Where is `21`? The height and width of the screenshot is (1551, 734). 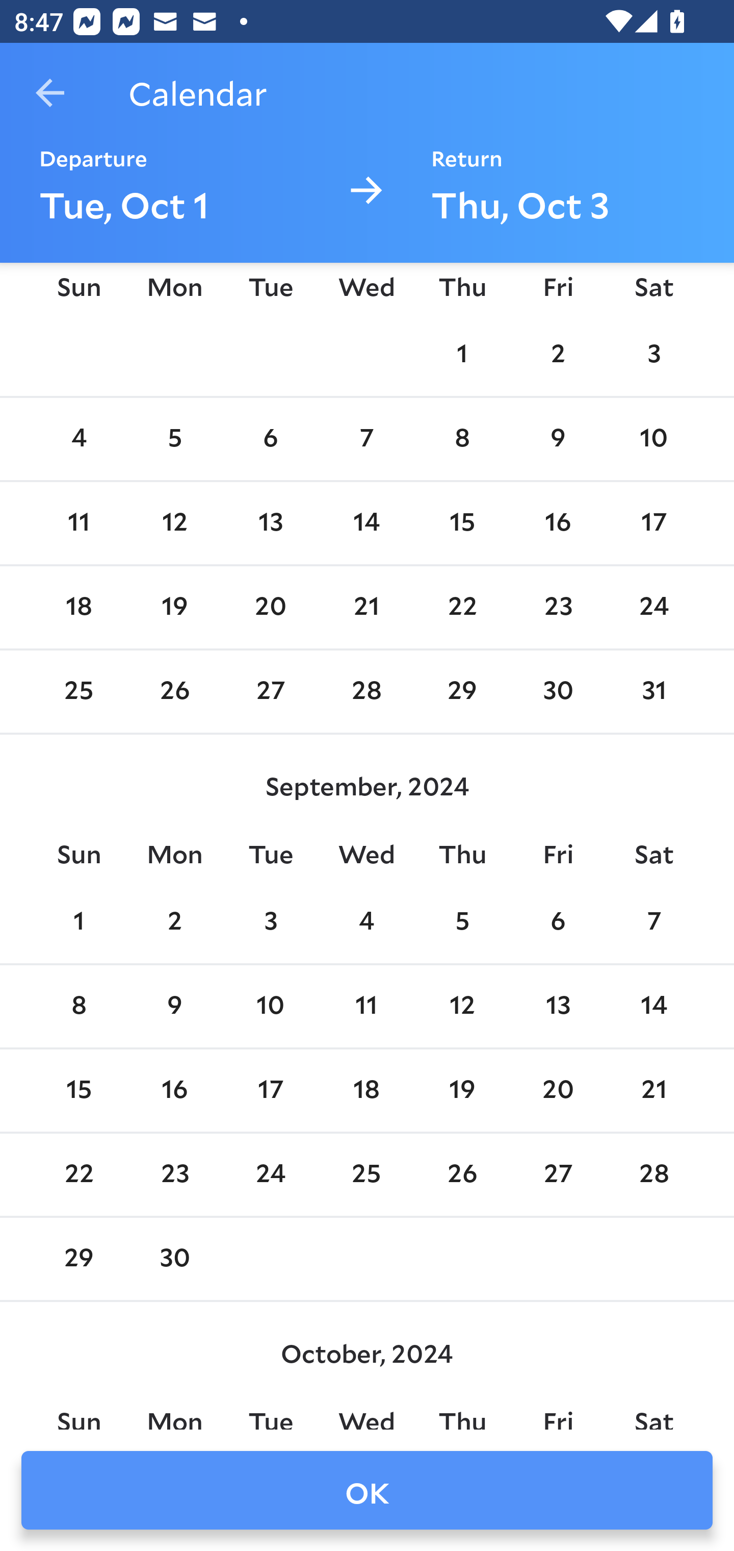
21 is located at coordinates (366, 608).